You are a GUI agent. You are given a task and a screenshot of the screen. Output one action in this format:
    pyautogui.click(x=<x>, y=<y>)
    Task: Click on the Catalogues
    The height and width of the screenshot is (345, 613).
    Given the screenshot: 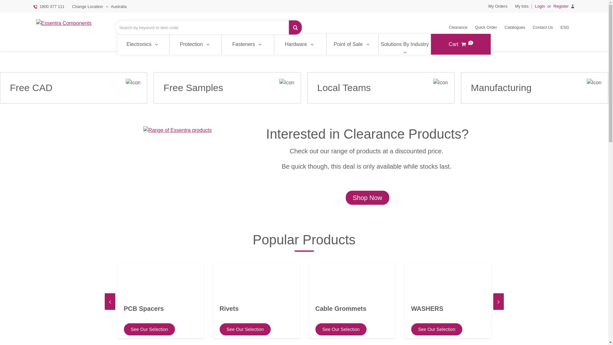 What is the action you would take?
    pyautogui.click(x=515, y=27)
    